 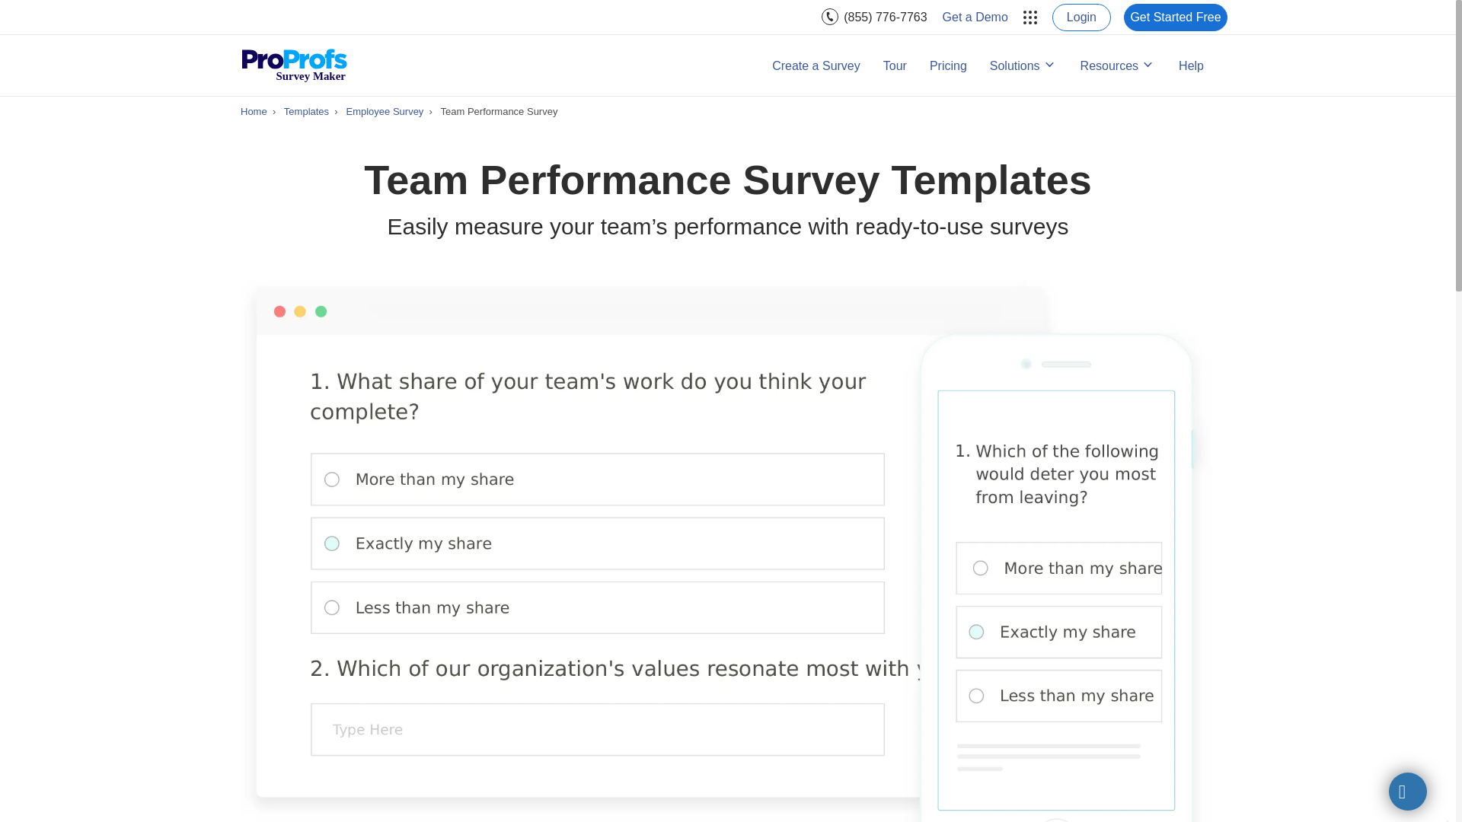 I want to click on Solutions, so click(x=1023, y=65).